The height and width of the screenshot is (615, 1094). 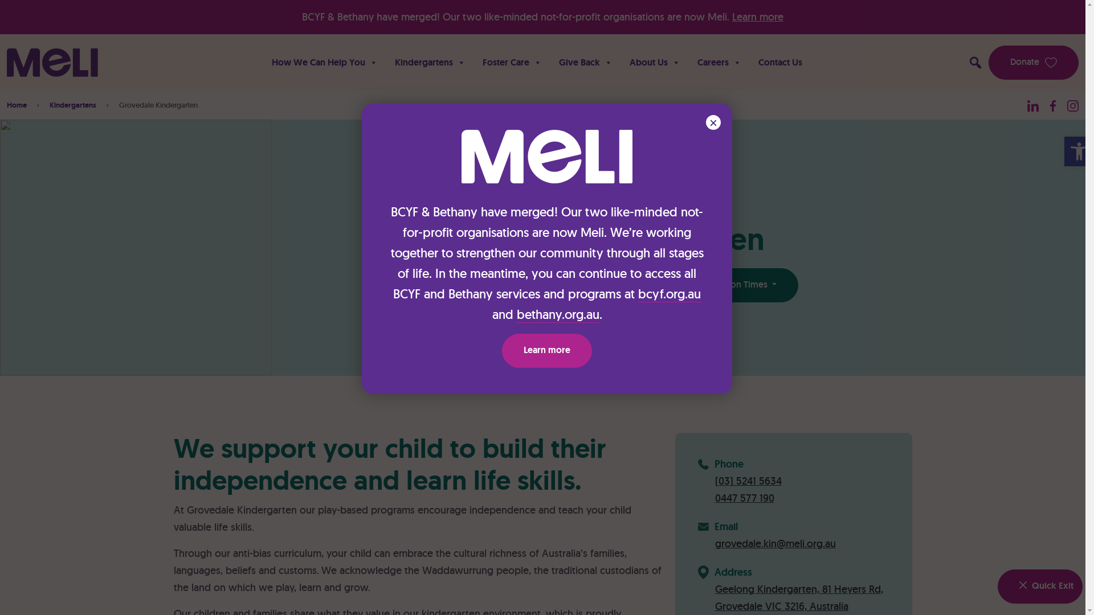 What do you see at coordinates (758, 17) in the screenshot?
I see `Learn more` at bounding box center [758, 17].